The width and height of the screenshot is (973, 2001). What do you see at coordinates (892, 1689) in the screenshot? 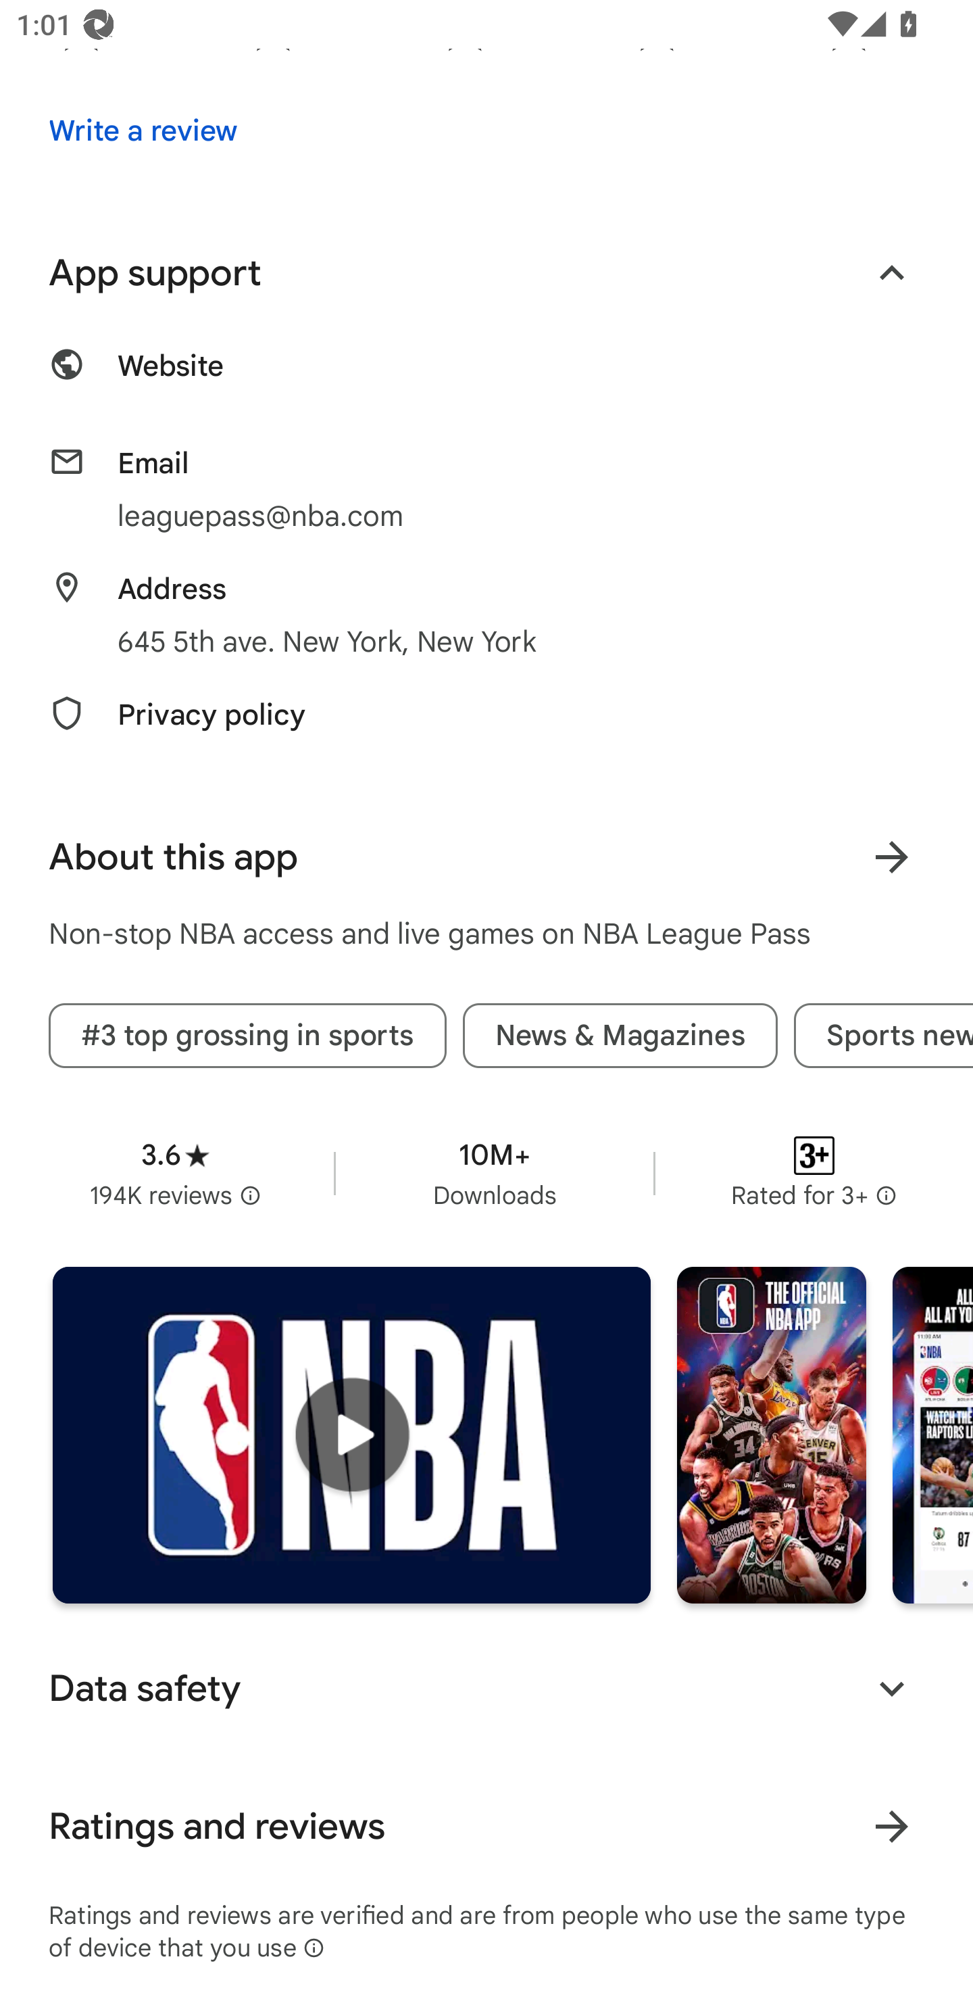
I see `Expand` at bounding box center [892, 1689].